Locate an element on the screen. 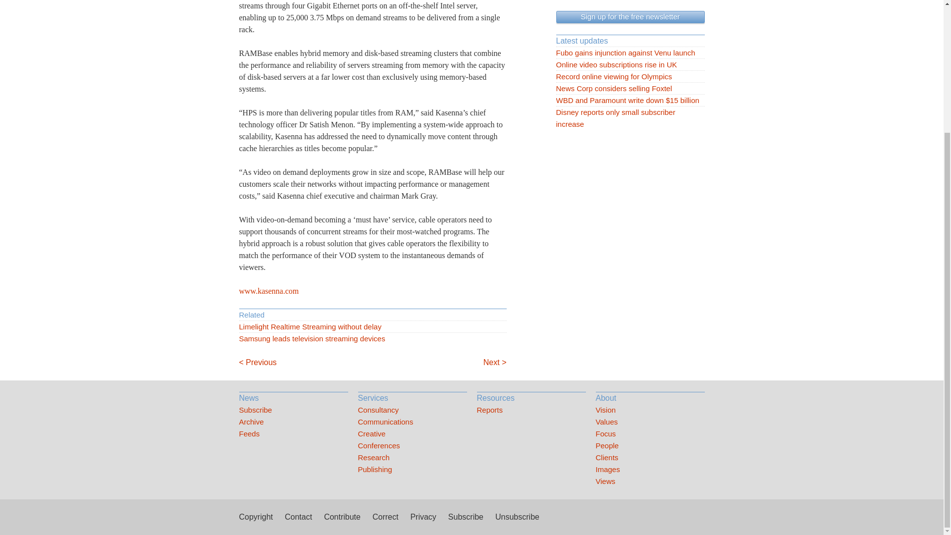 The width and height of the screenshot is (951, 535). www.kasenna.com is located at coordinates (268, 291).